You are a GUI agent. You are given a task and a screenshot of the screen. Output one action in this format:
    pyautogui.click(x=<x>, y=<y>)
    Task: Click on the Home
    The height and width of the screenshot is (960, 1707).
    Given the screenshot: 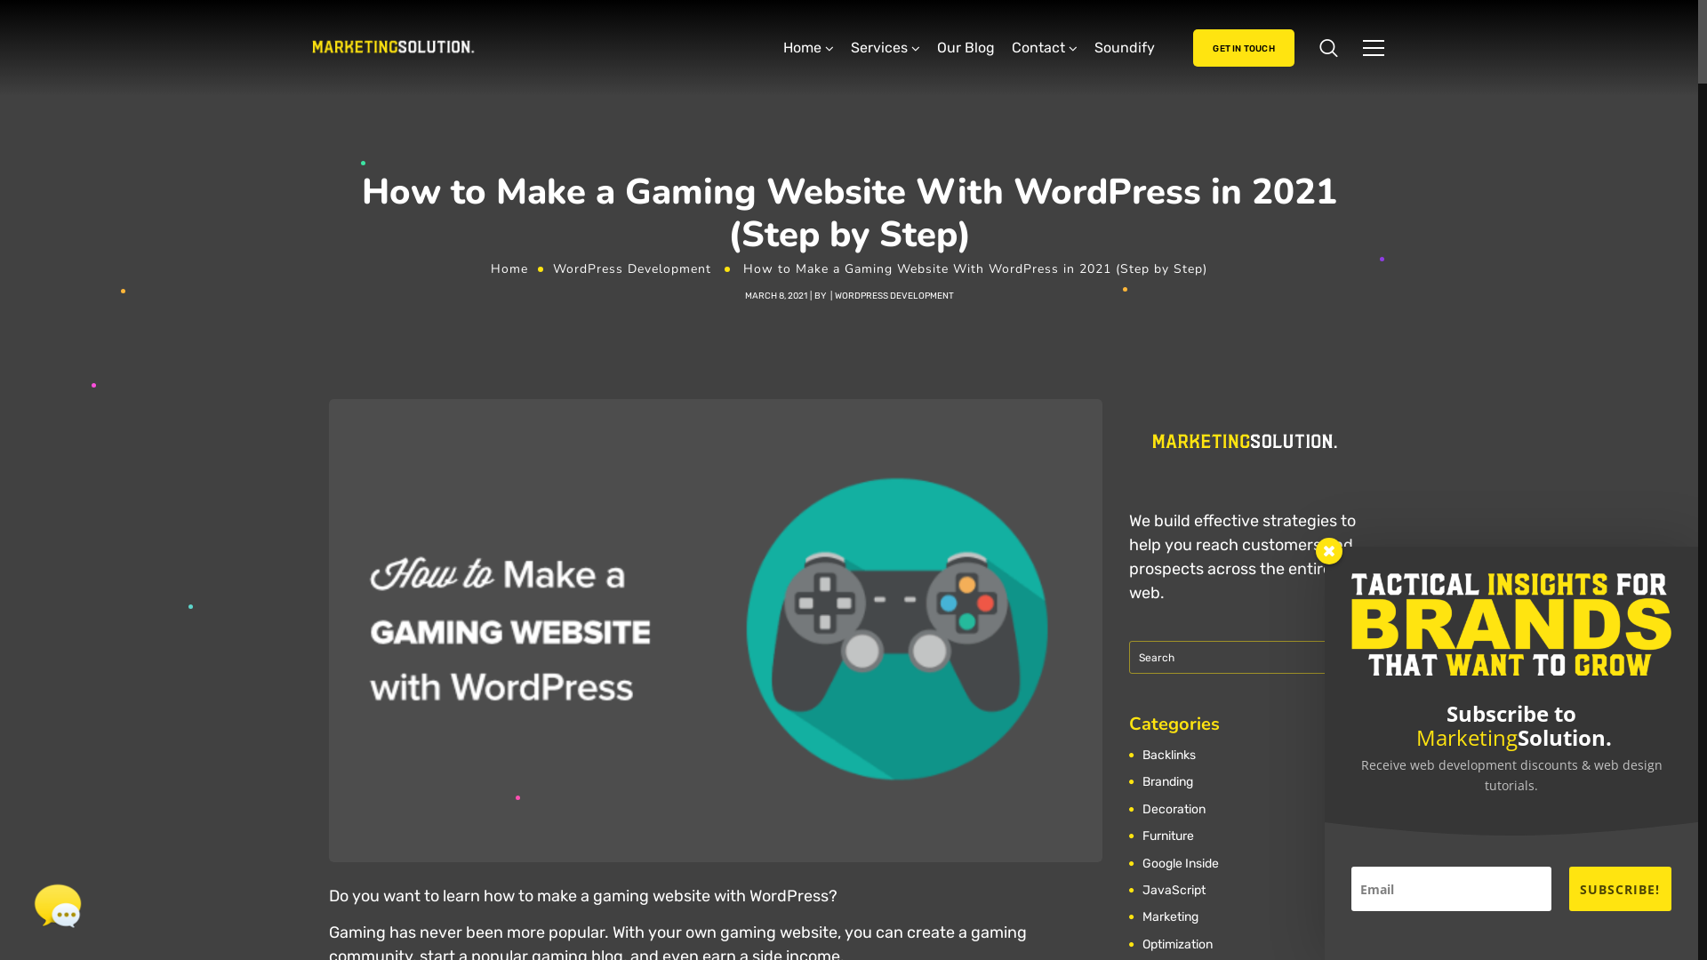 What is the action you would take?
    pyautogui.click(x=809, y=48)
    